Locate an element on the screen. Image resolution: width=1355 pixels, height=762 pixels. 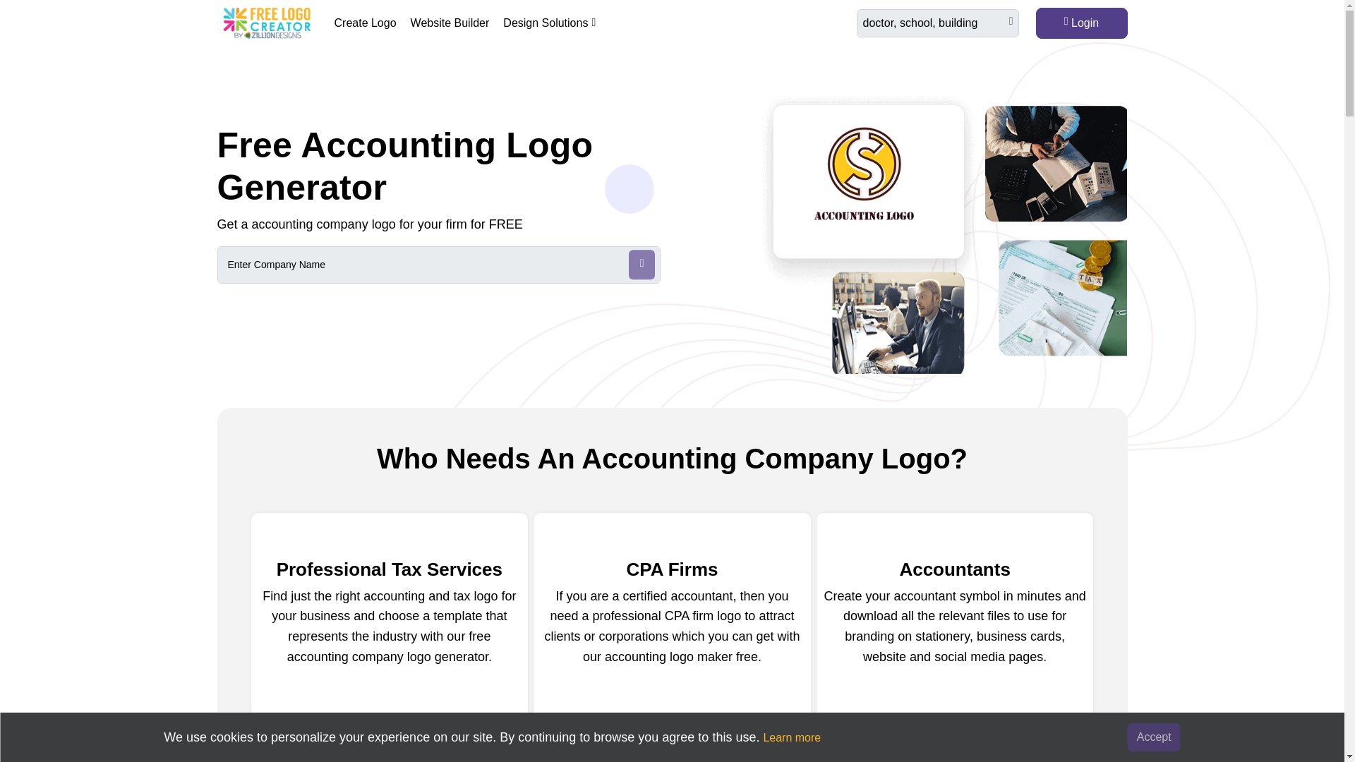
Design Solutions is located at coordinates (549, 23).